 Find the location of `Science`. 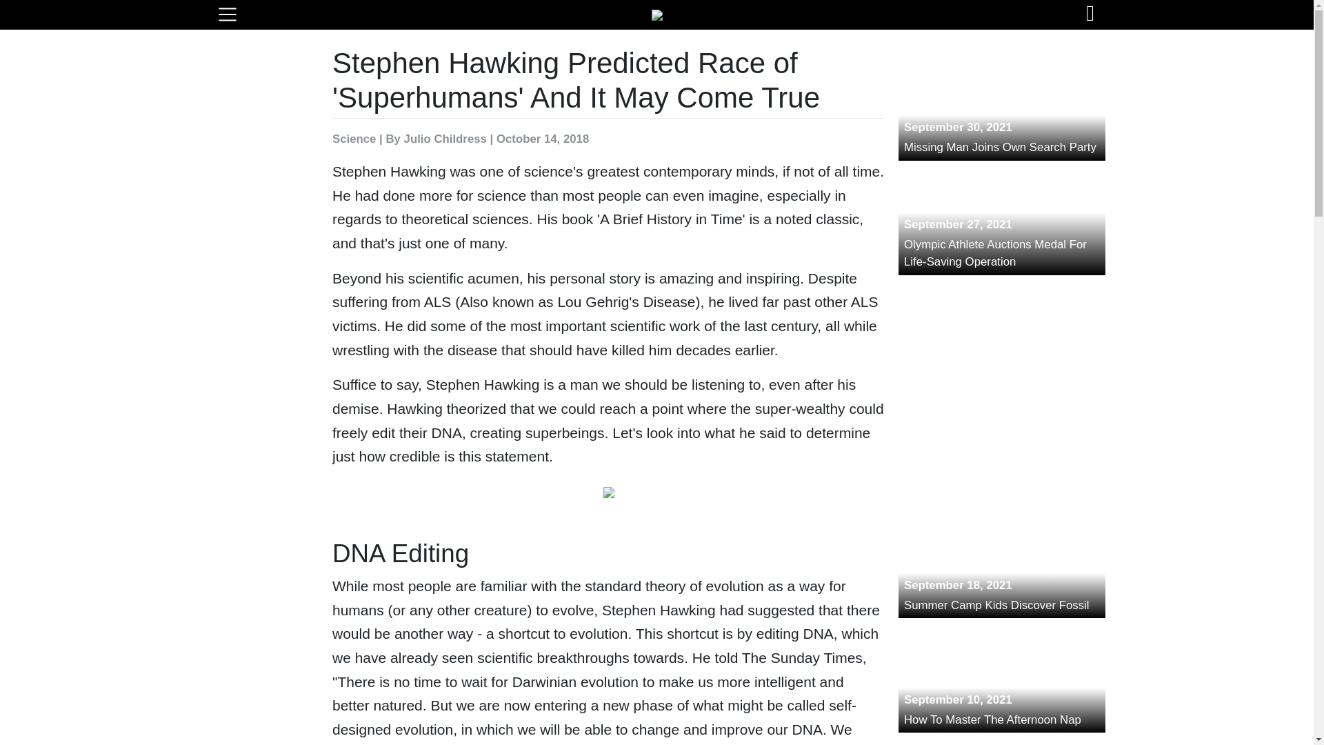

Science is located at coordinates (1002, 109).